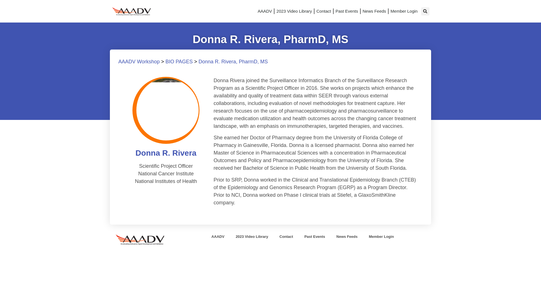 The height and width of the screenshot is (304, 541). I want to click on AAADV, so click(264, 11).